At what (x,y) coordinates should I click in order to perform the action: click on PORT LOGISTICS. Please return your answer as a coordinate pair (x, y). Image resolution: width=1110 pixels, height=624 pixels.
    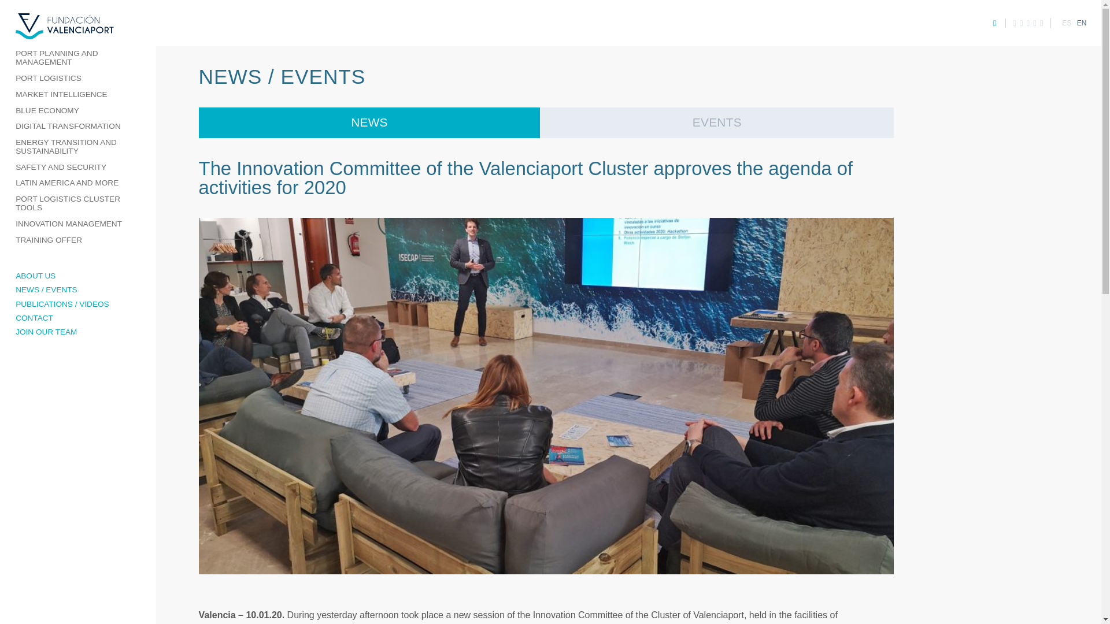
    Looking at the image, I should click on (78, 79).